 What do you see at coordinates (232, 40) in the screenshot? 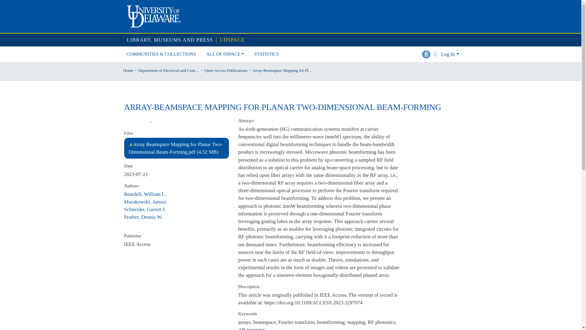
I see `UDSPACE` at bounding box center [232, 40].